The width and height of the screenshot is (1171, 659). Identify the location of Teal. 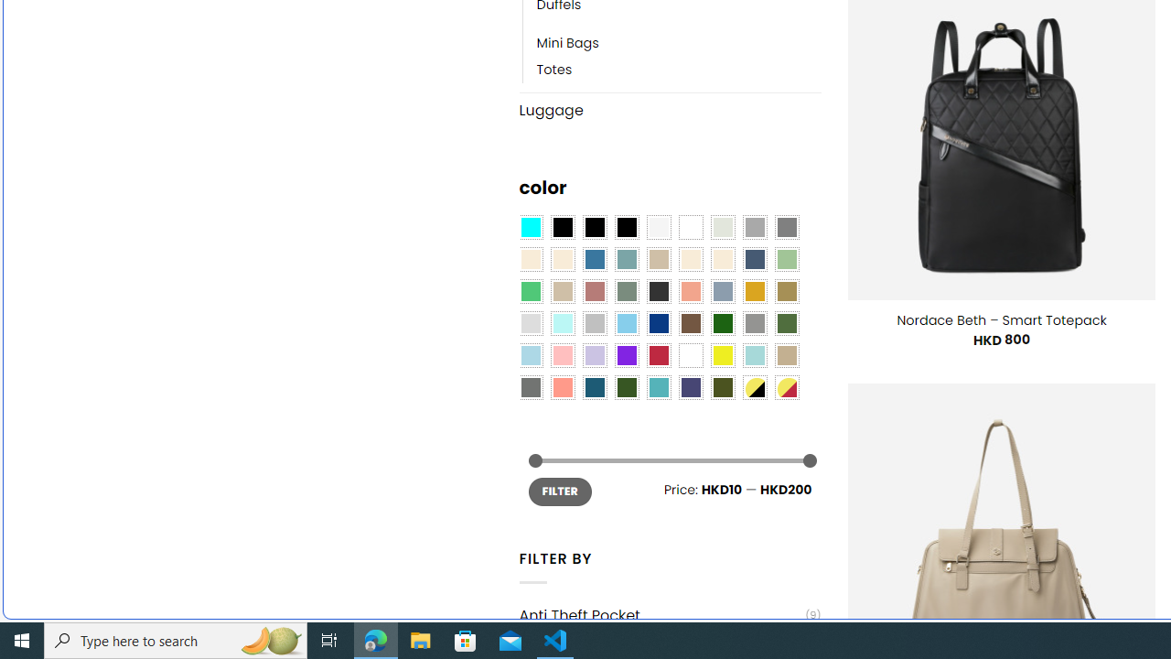
(659, 388).